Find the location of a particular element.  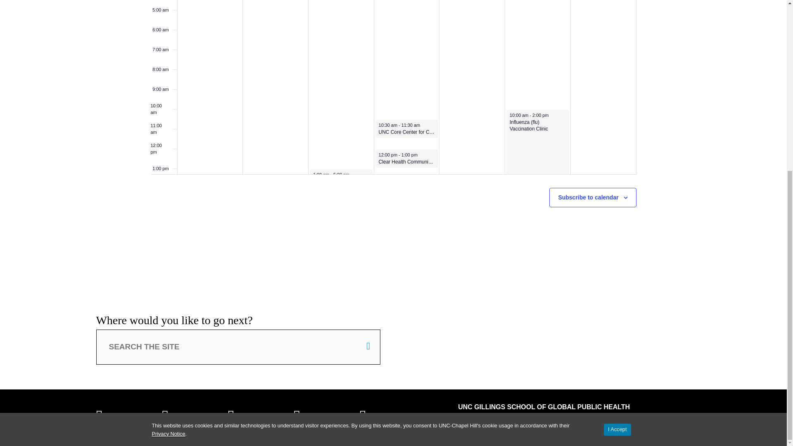

Privacy Notice is located at coordinates (169, 160).